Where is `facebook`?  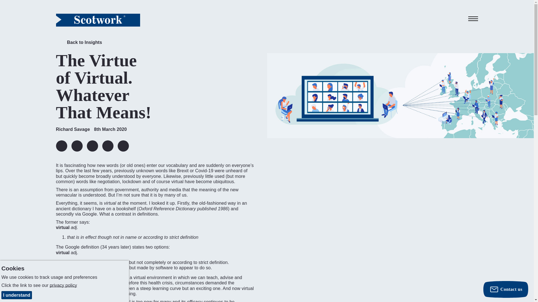 facebook is located at coordinates (92, 146).